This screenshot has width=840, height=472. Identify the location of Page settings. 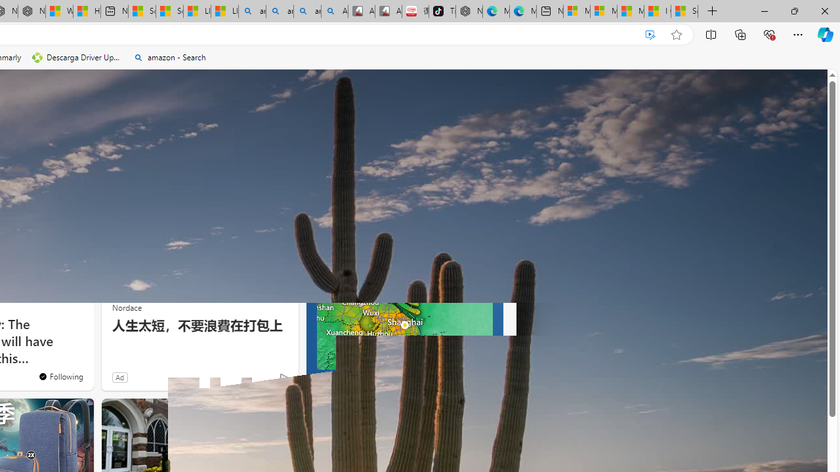
(798, 90).